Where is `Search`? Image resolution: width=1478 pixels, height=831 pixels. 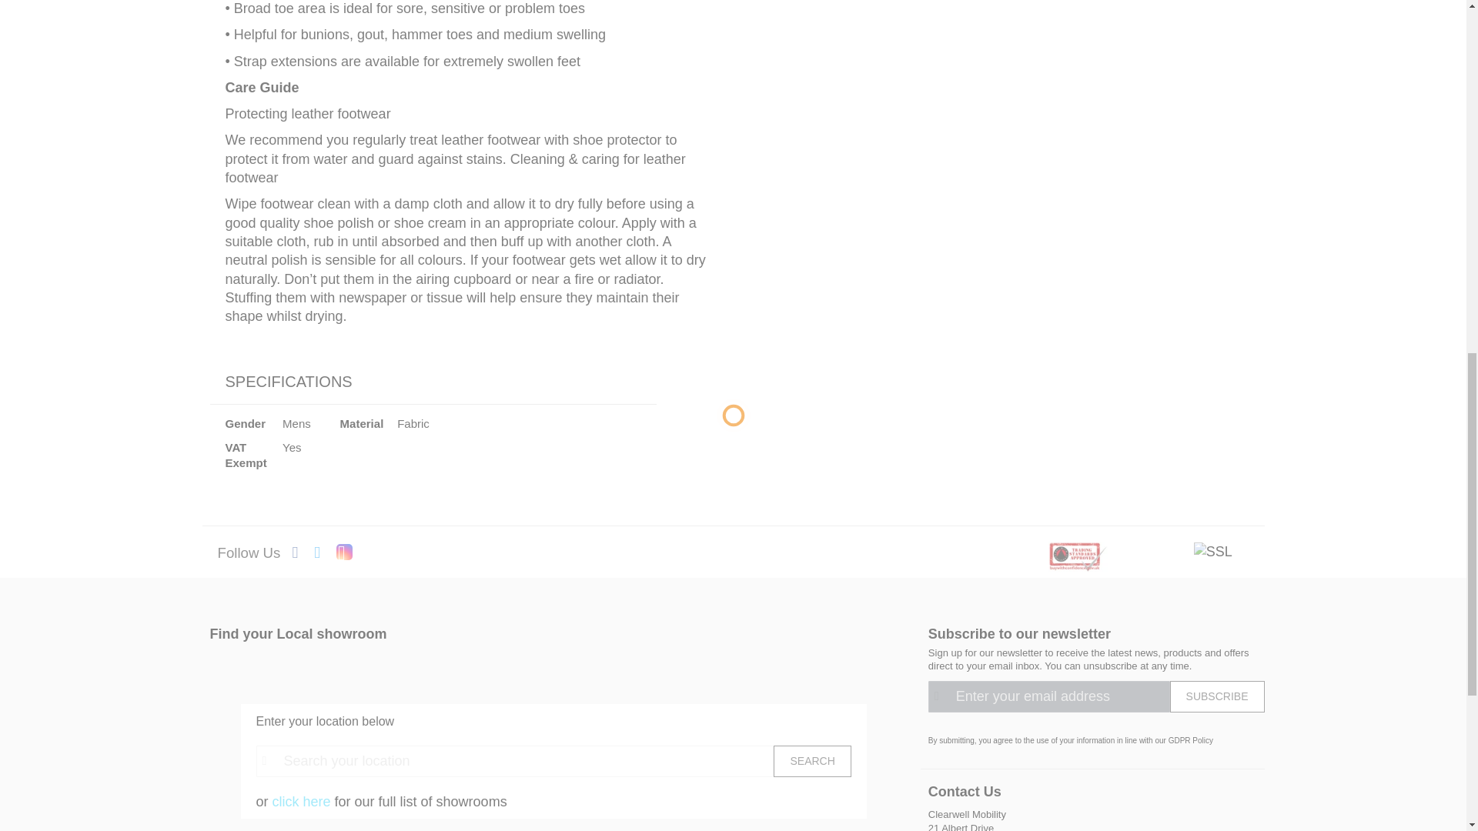
Search is located at coordinates (811, 760).